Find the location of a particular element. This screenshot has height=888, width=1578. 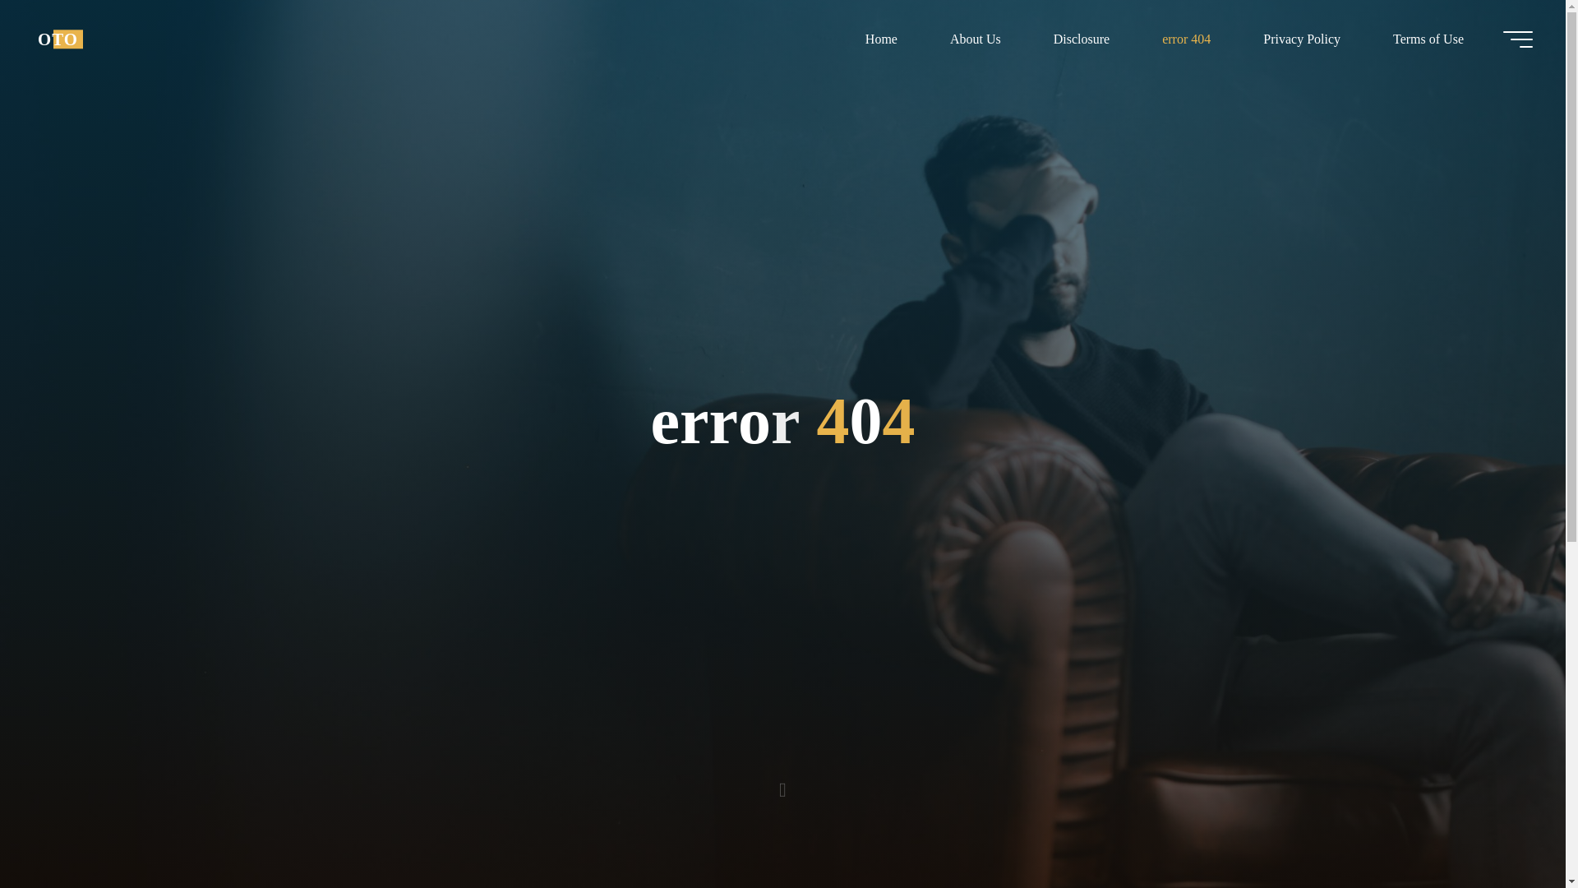

Privacy Policy is located at coordinates (1302, 39).